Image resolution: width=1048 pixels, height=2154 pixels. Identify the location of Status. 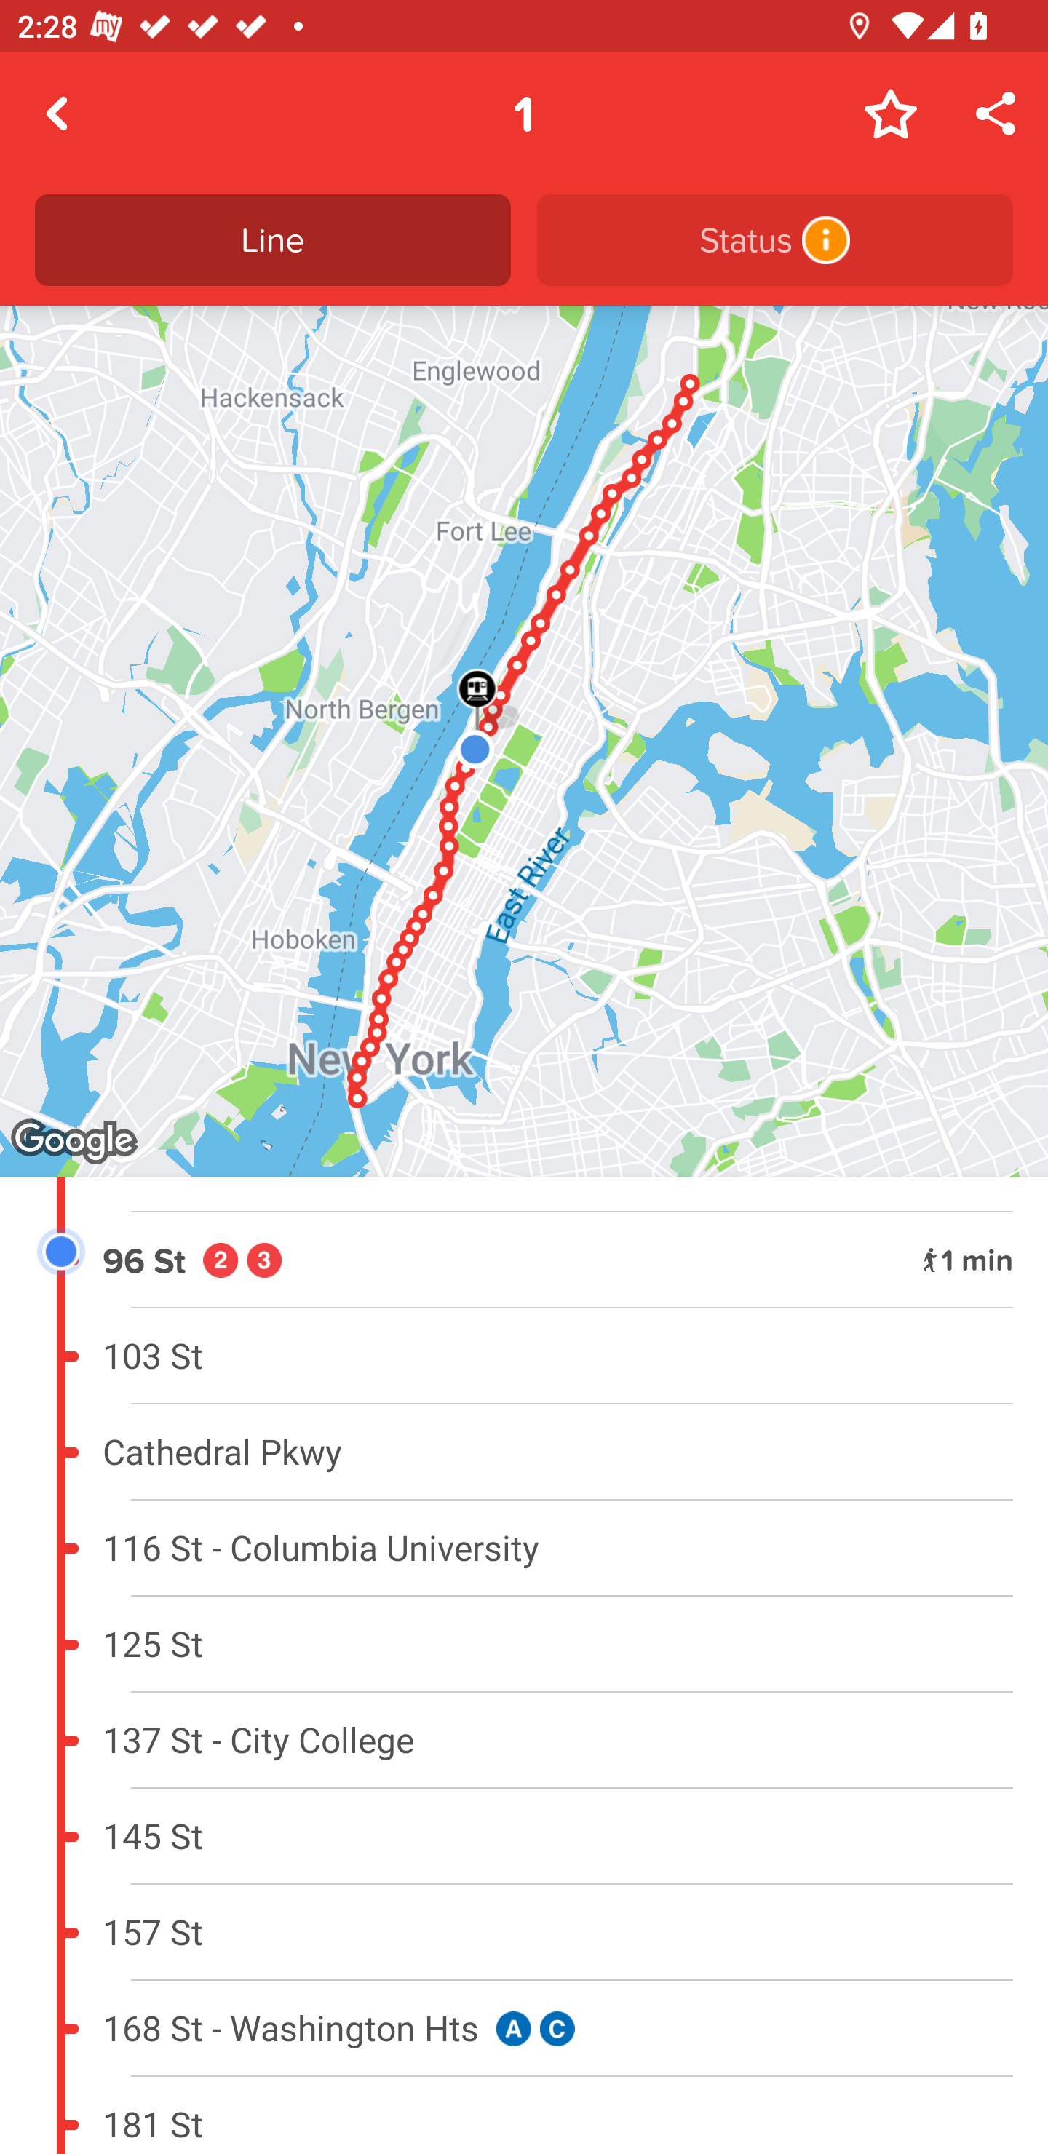
(774, 240).